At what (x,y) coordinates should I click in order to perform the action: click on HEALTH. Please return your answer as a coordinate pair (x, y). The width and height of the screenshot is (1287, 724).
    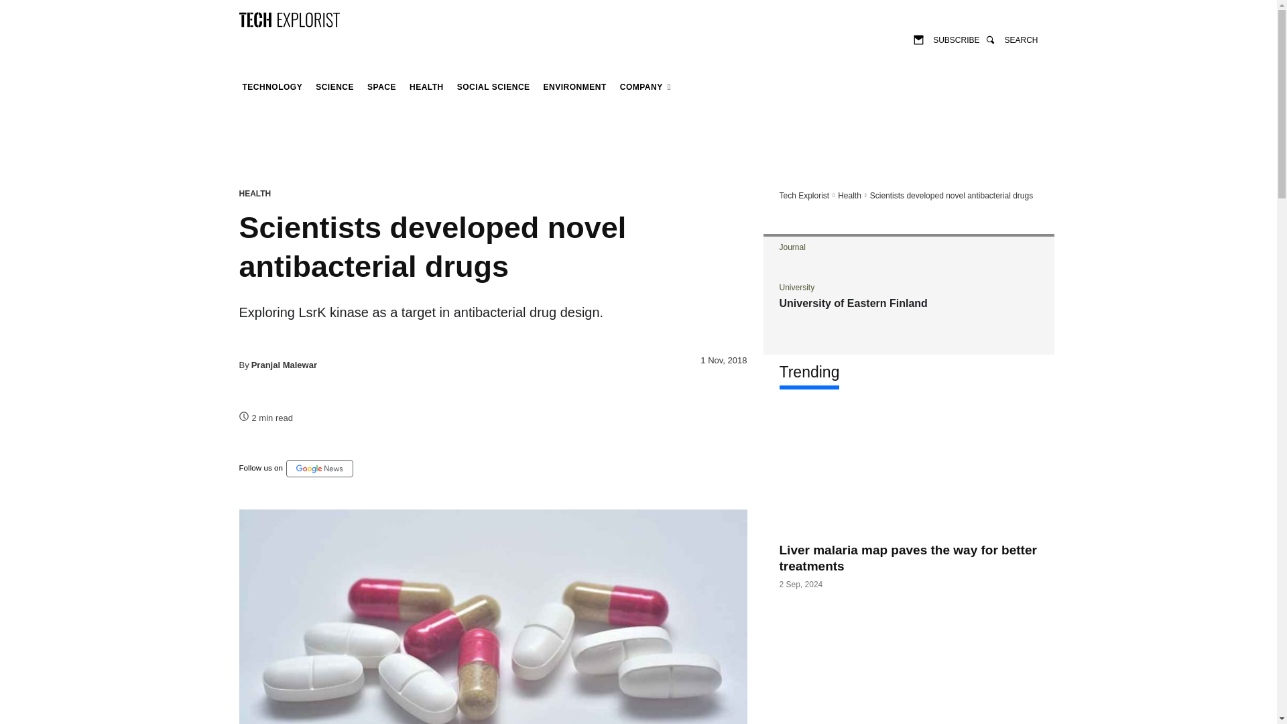
    Looking at the image, I should click on (254, 193).